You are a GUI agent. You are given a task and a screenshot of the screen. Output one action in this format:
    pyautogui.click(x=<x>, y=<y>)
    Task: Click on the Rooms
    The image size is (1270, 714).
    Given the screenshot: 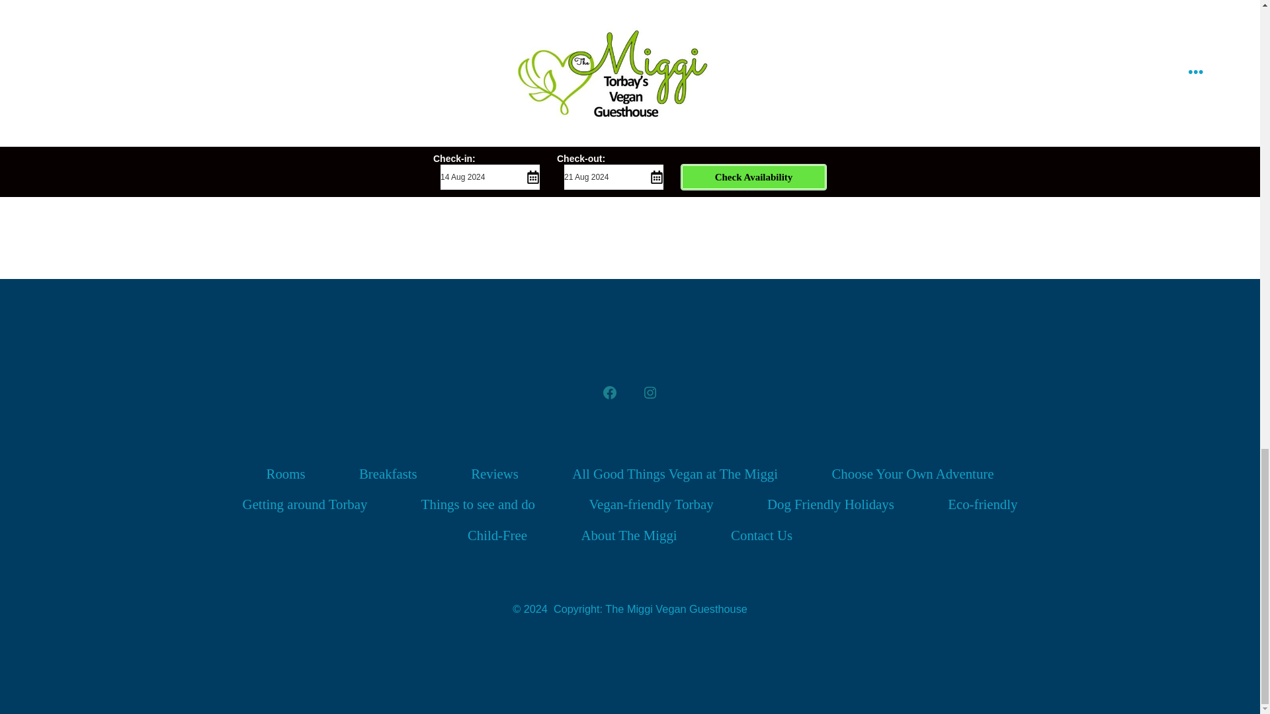 What is the action you would take?
    pyautogui.click(x=286, y=474)
    